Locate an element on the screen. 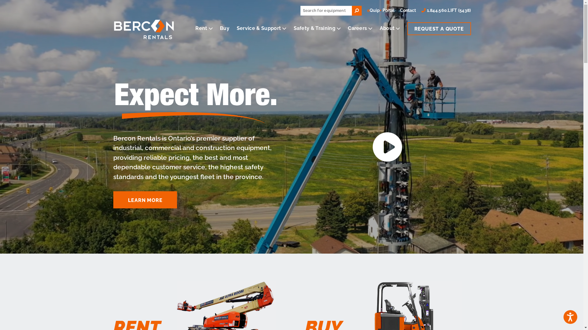 The image size is (588, 330). 1.844.560.LIFT (5438) is located at coordinates (446, 10).